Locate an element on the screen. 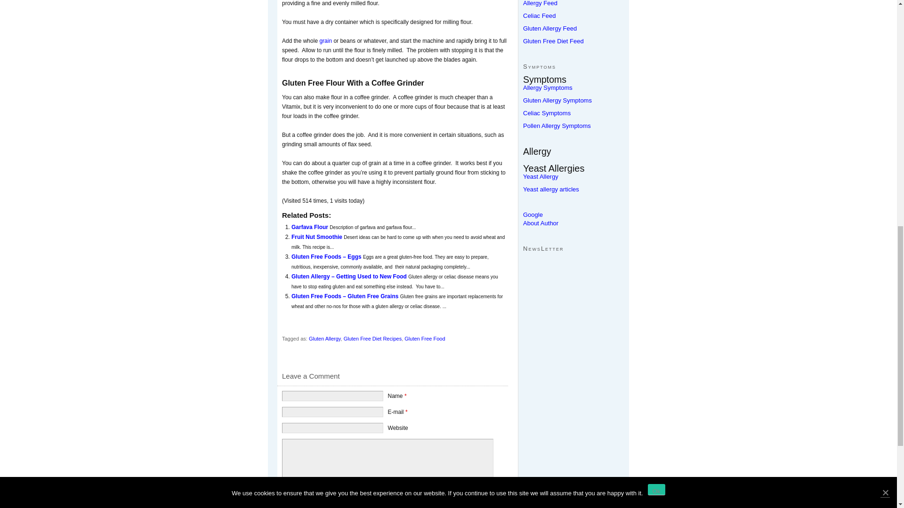  Gluten Free Food is located at coordinates (424, 338).